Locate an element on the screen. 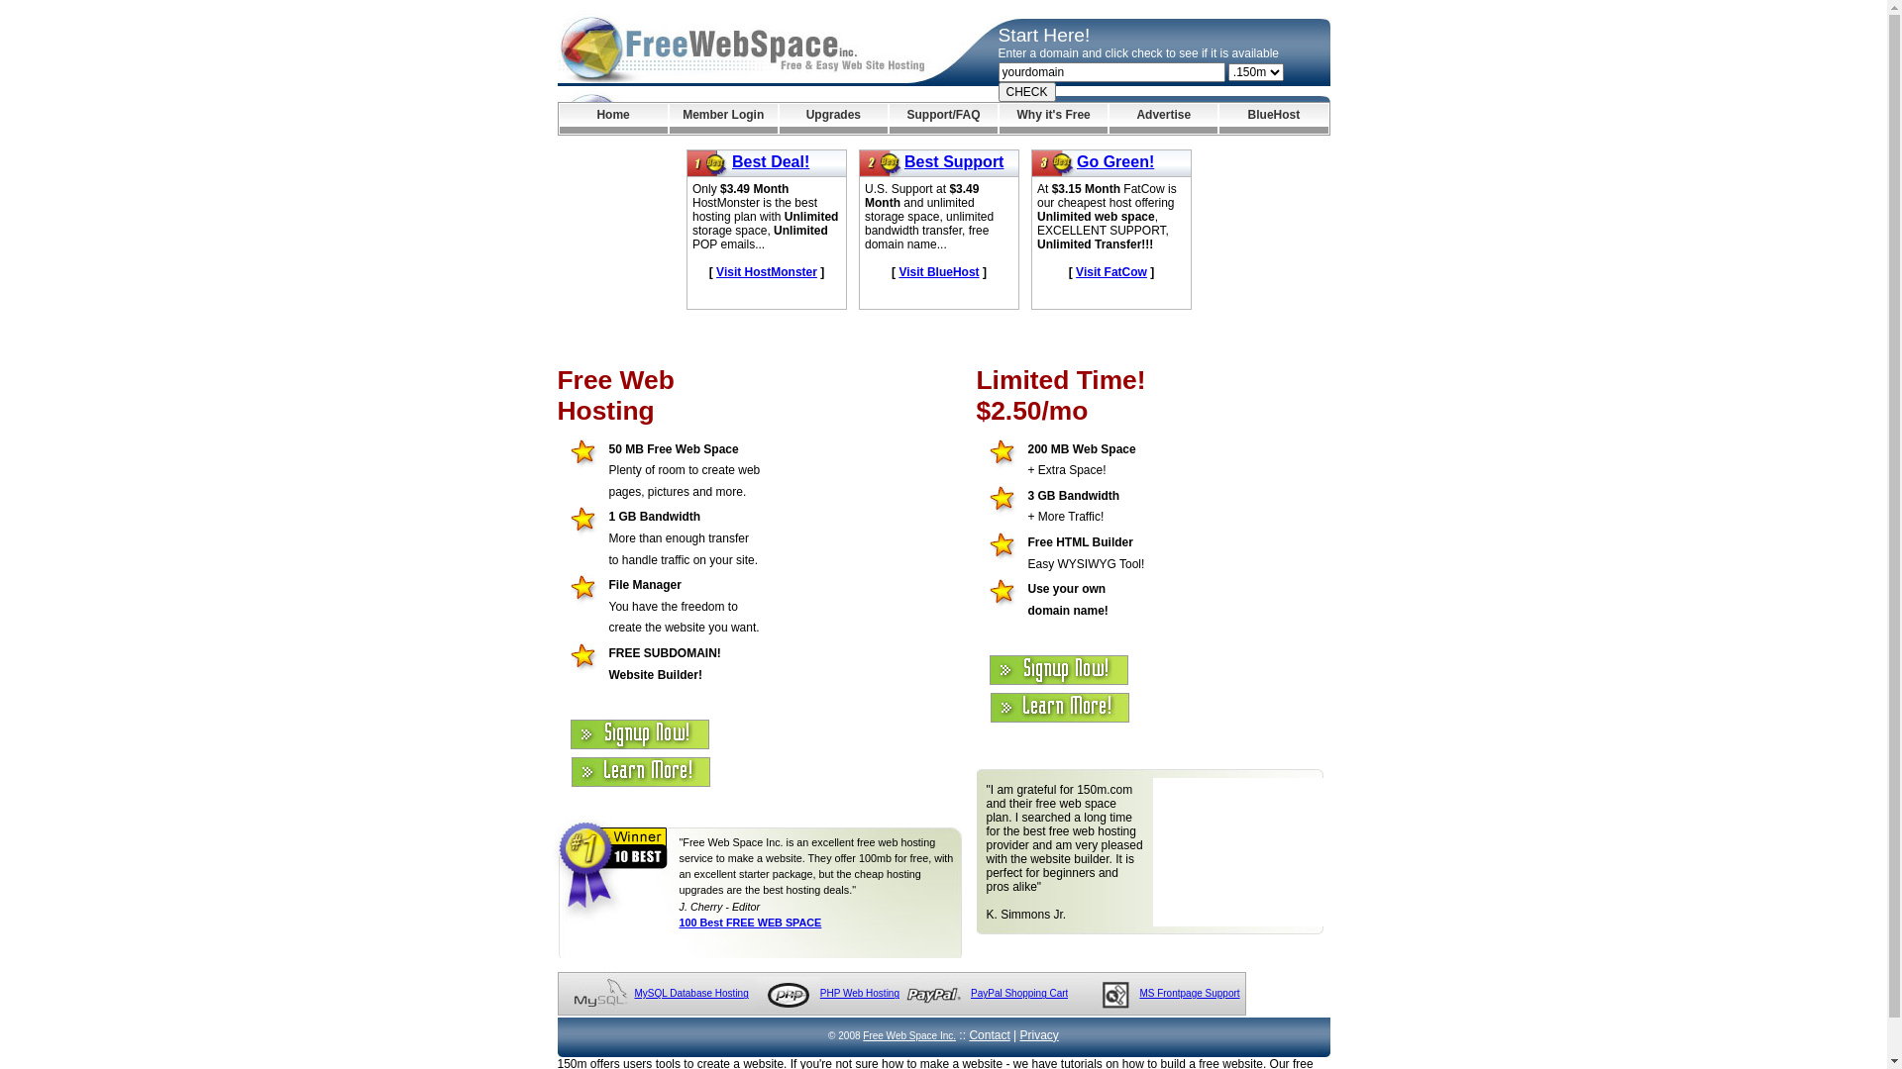  Advertise is located at coordinates (1163, 119).